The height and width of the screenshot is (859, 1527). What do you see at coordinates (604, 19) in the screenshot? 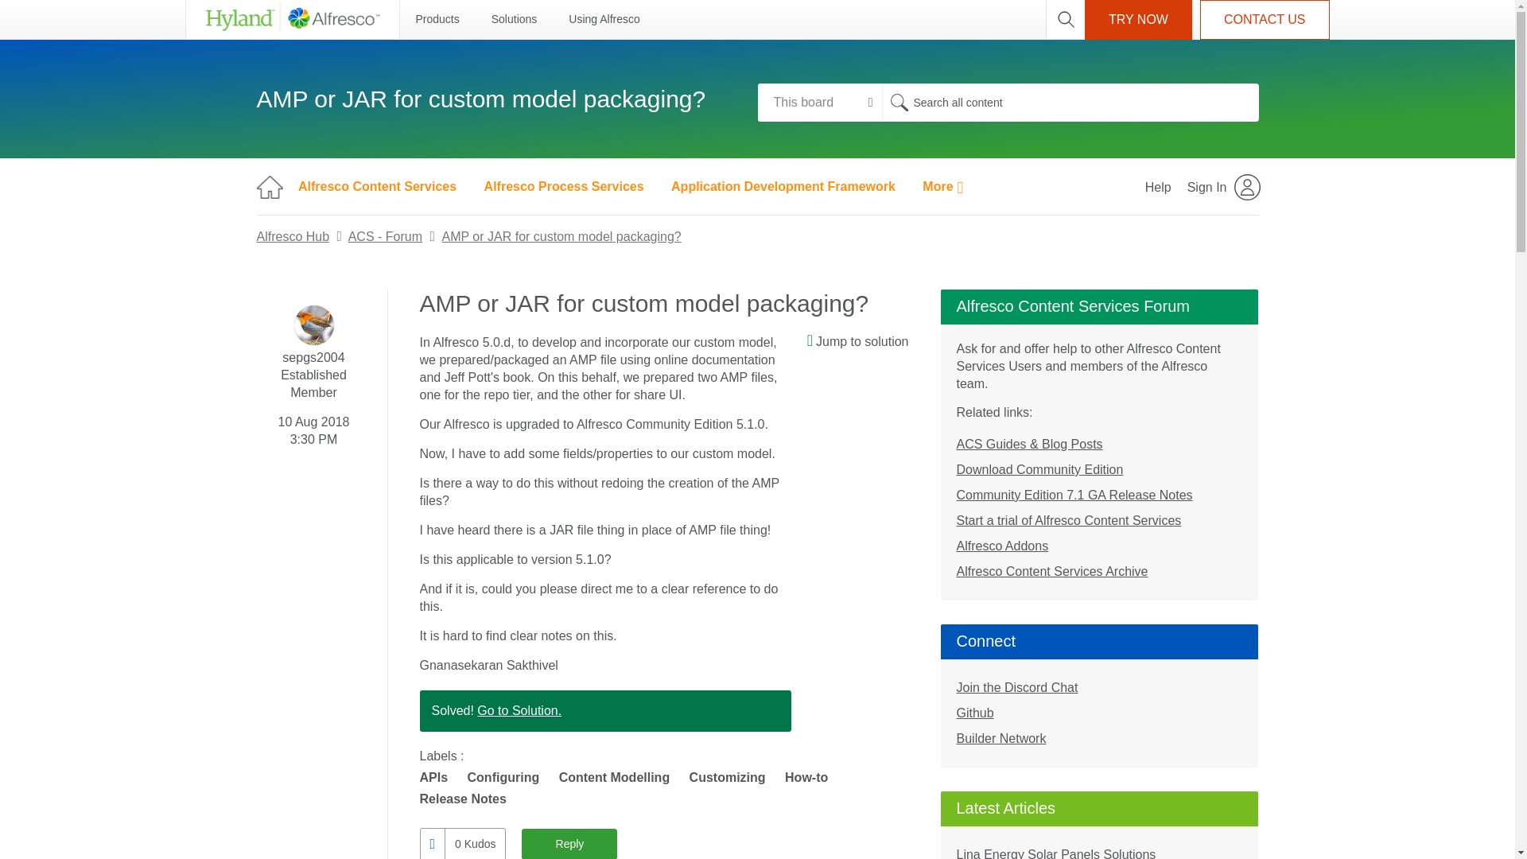
I see `Using Alfresco` at bounding box center [604, 19].